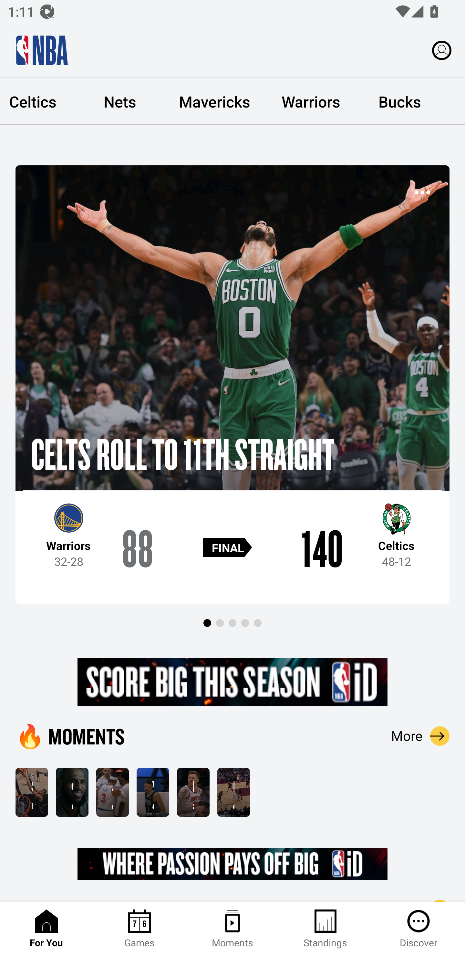 The width and height of the screenshot is (465, 956). I want to click on Profile, so click(442, 50).